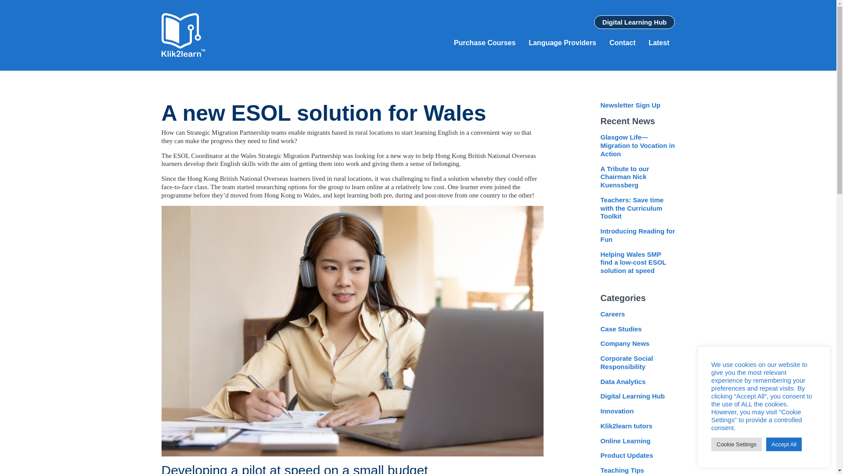 Image resolution: width=843 pixels, height=474 pixels. What do you see at coordinates (562, 43) in the screenshot?
I see `Language Providers` at bounding box center [562, 43].